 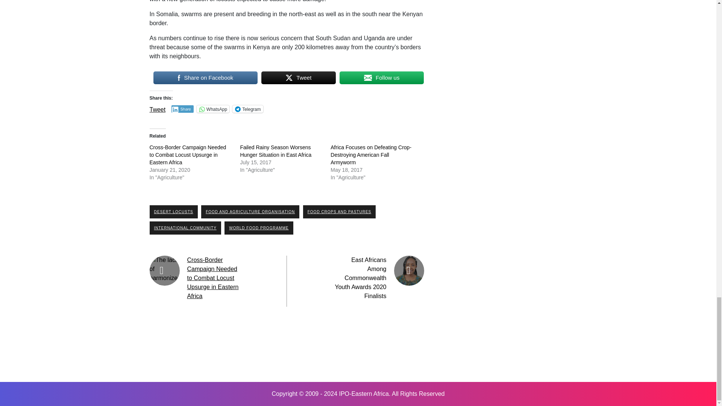 I want to click on Share, so click(x=182, y=109).